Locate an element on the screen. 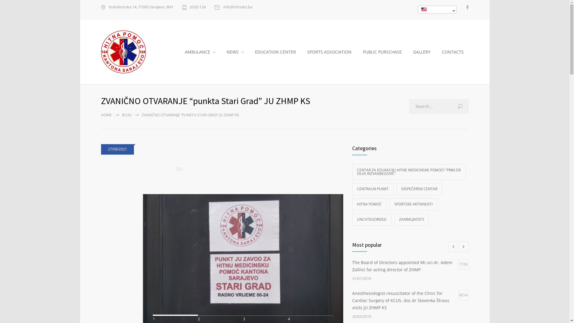  ZANIMLJIVOSTI is located at coordinates (411, 220).